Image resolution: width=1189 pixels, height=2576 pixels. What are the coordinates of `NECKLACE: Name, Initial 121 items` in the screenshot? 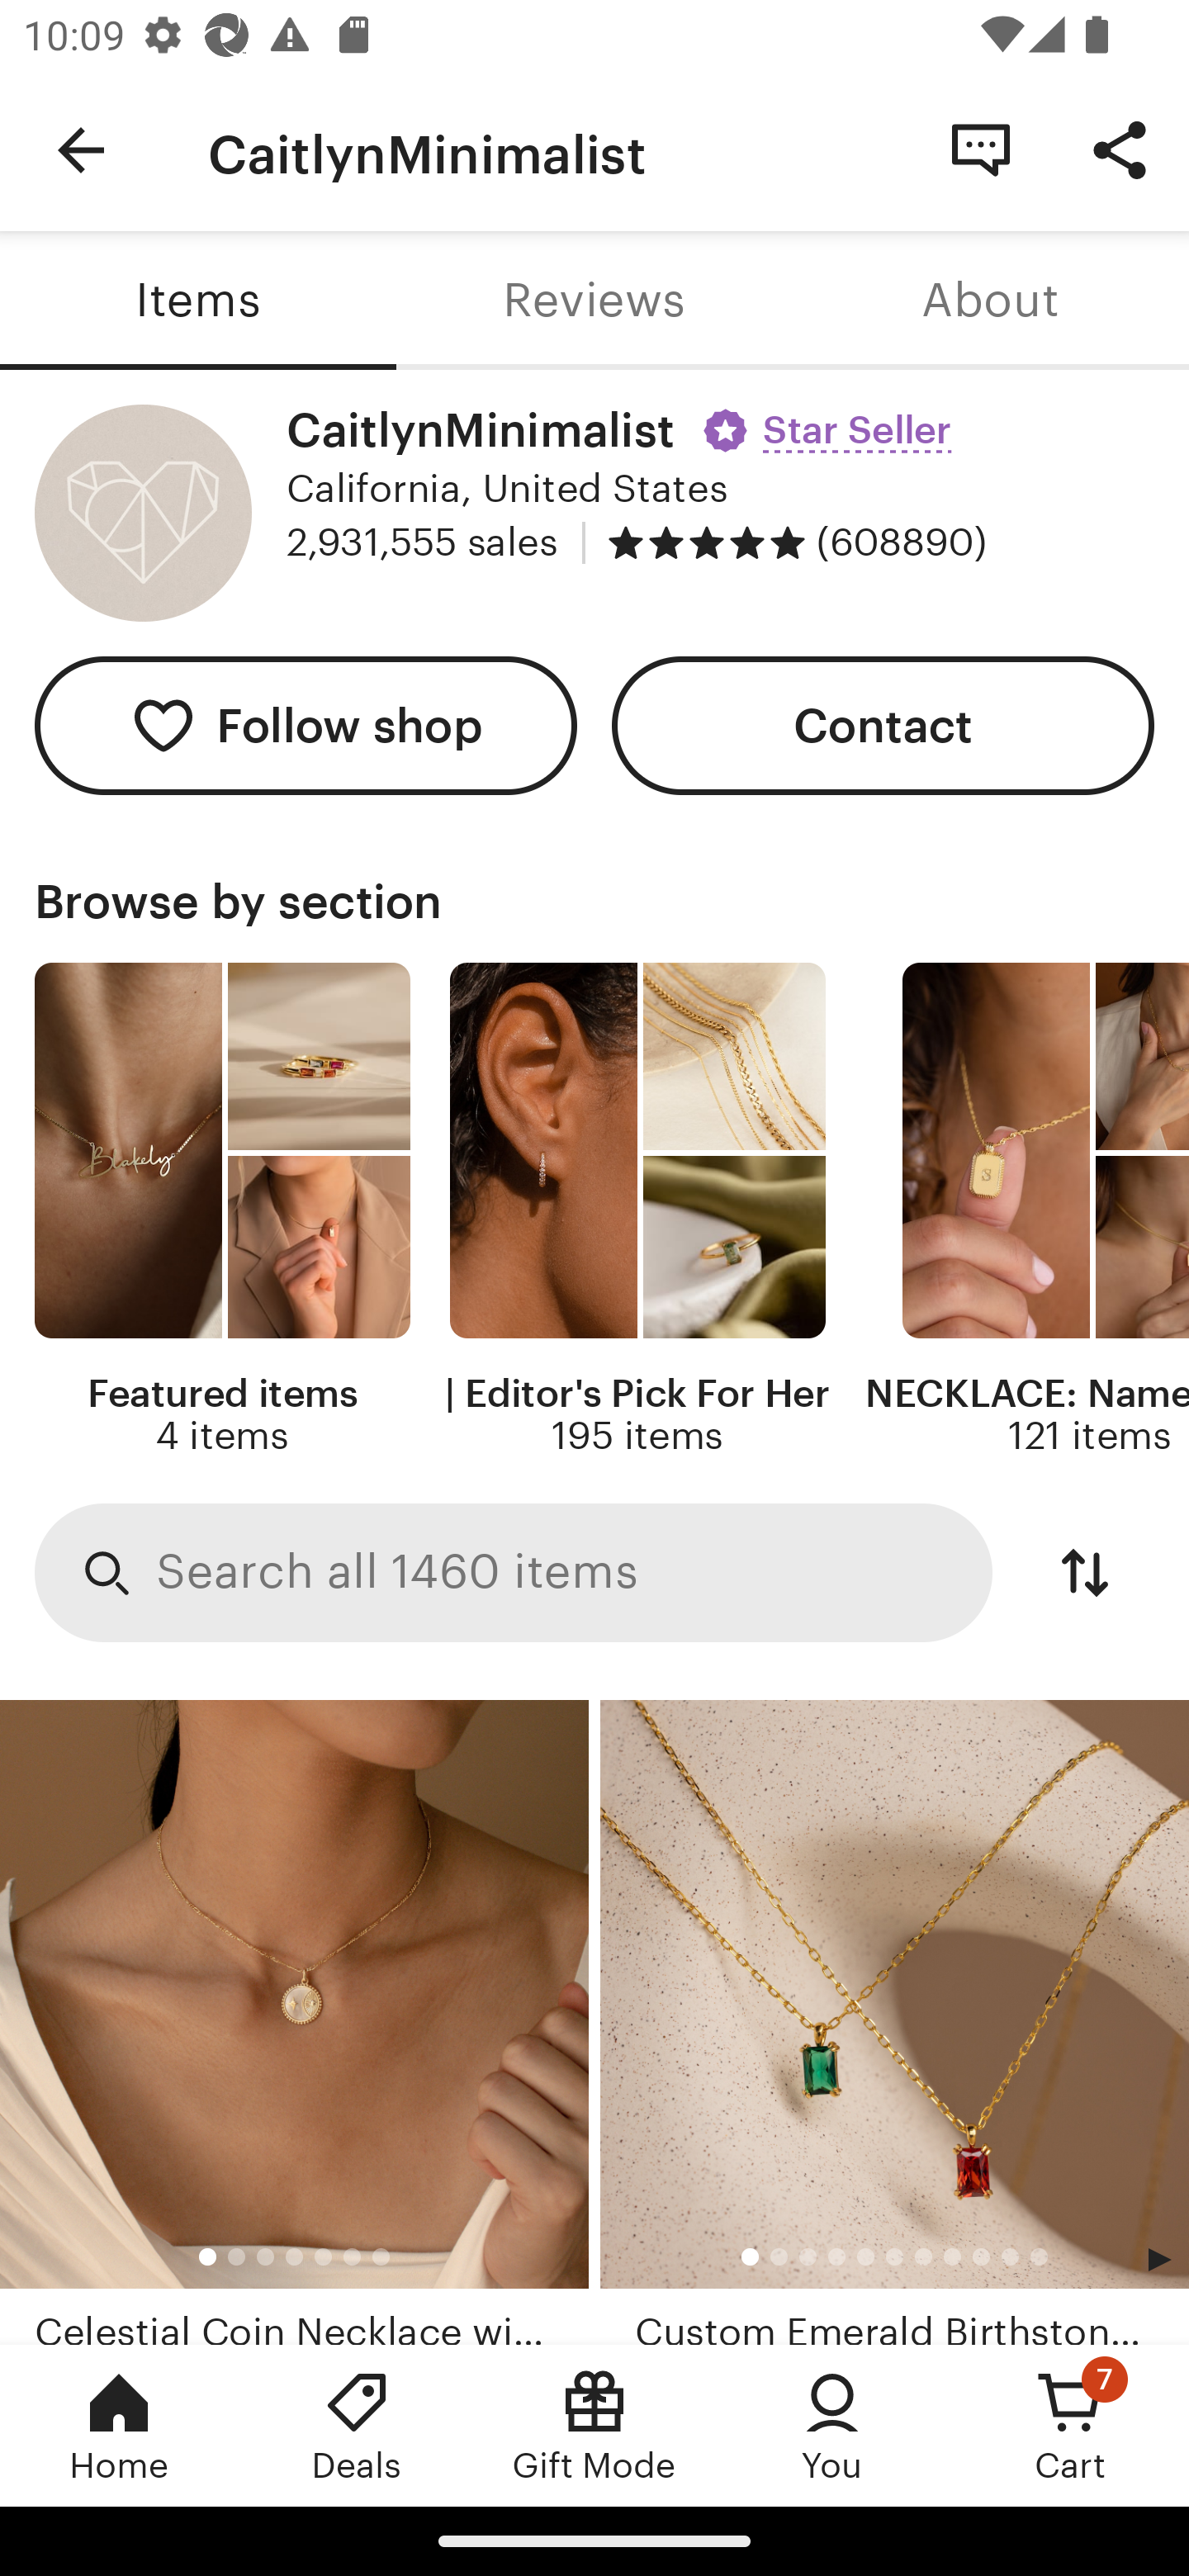 It's located at (1027, 1210).